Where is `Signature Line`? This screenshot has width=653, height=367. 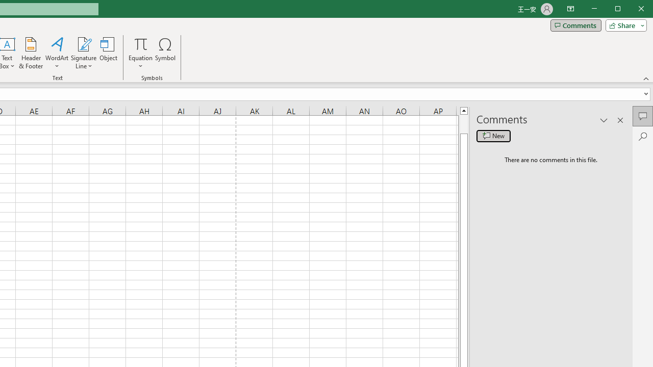
Signature Line is located at coordinates (84, 44).